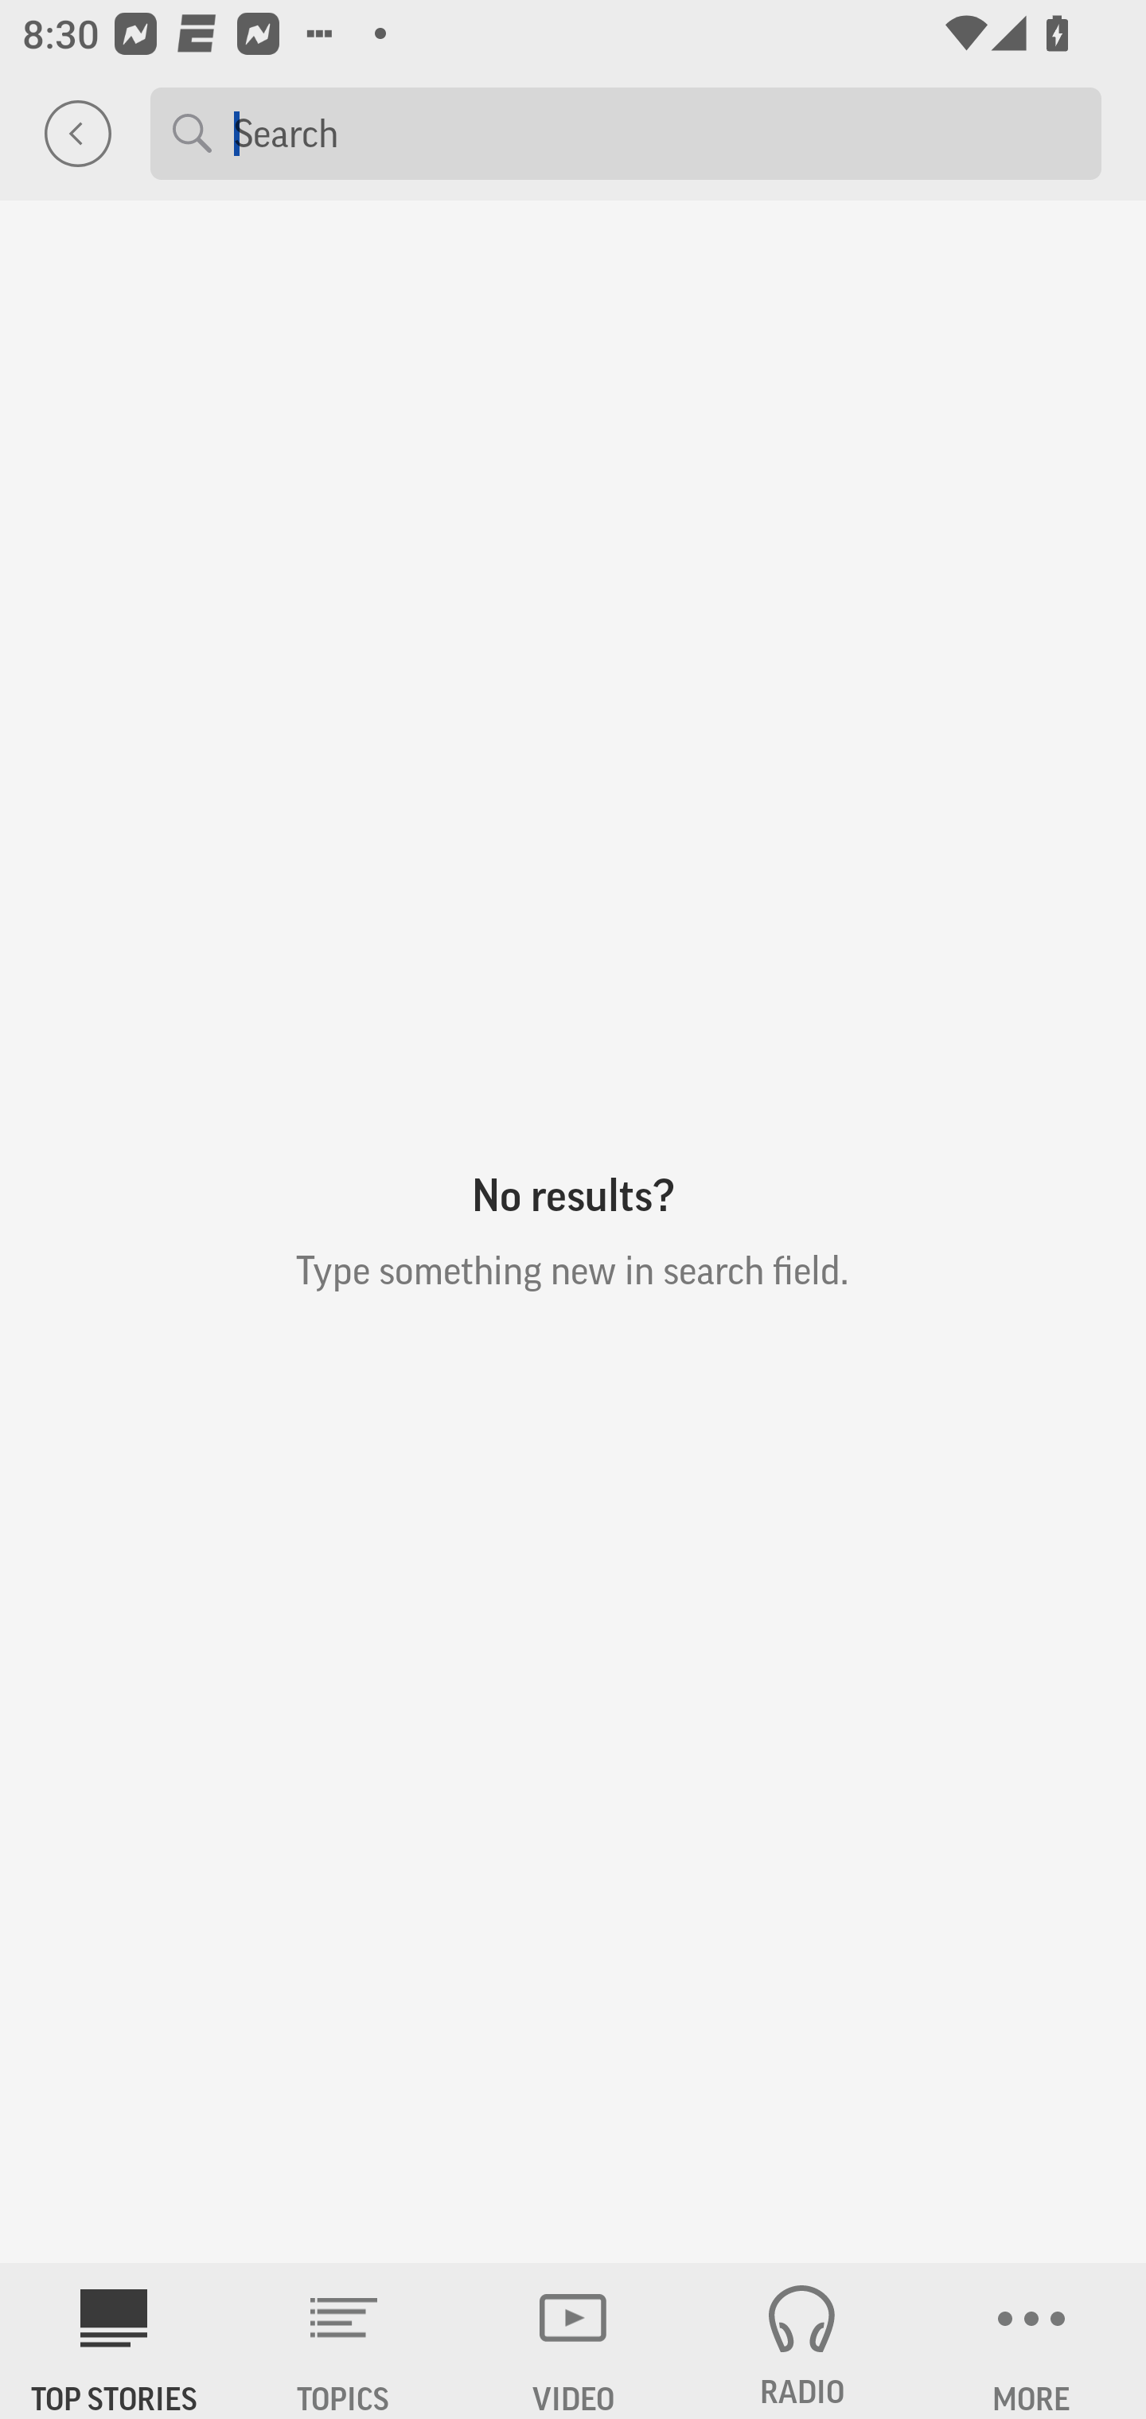 The height and width of the screenshot is (2419, 1146). What do you see at coordinates (1031, 2341) in the screenshot?
I see `MORE` at bounding box center [1031, 2341].